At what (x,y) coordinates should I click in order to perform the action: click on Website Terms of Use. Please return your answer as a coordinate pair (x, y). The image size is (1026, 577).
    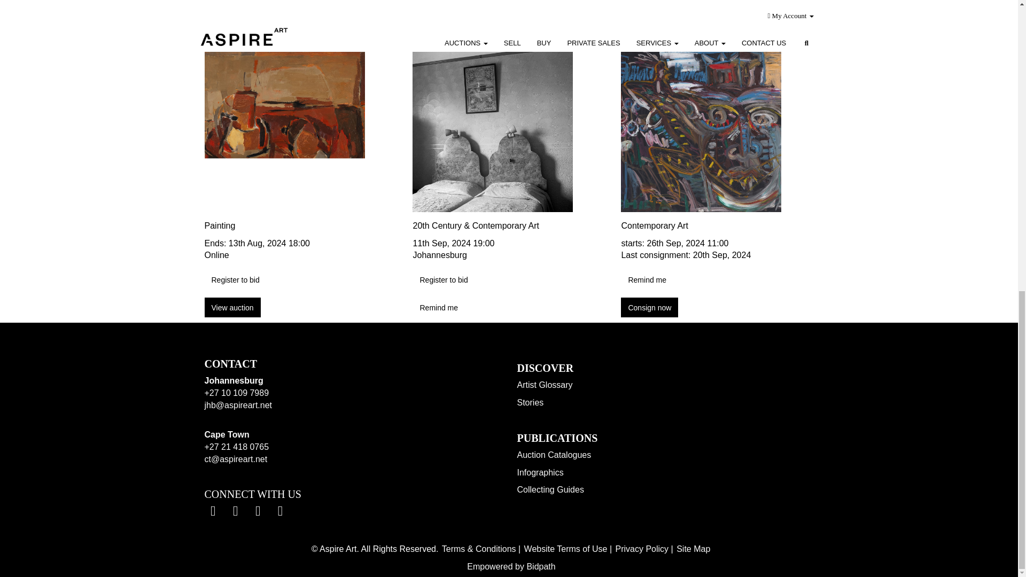
    Looking at the image, I should click on (565, 549).